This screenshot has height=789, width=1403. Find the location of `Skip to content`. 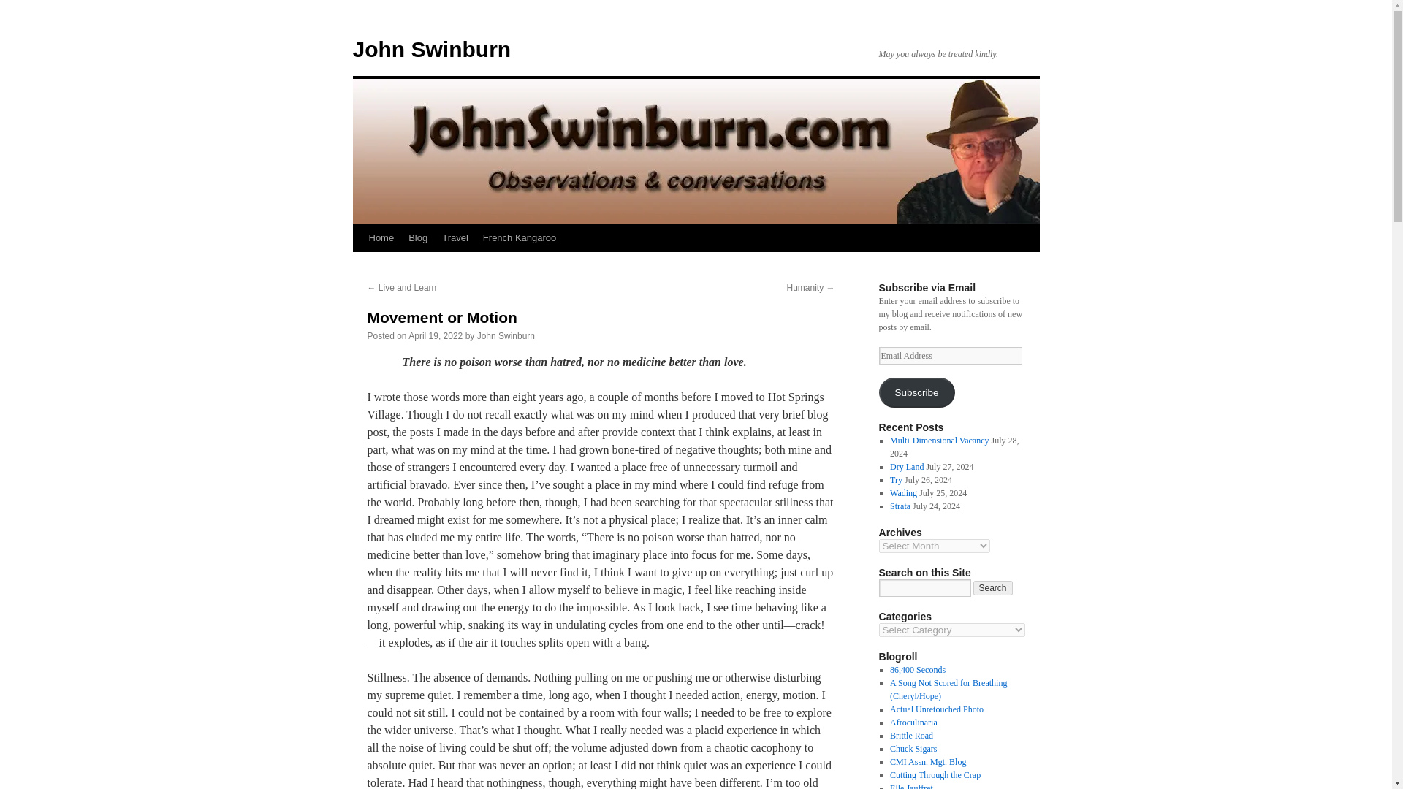

Skip to content is located at coordinates (359, 264).